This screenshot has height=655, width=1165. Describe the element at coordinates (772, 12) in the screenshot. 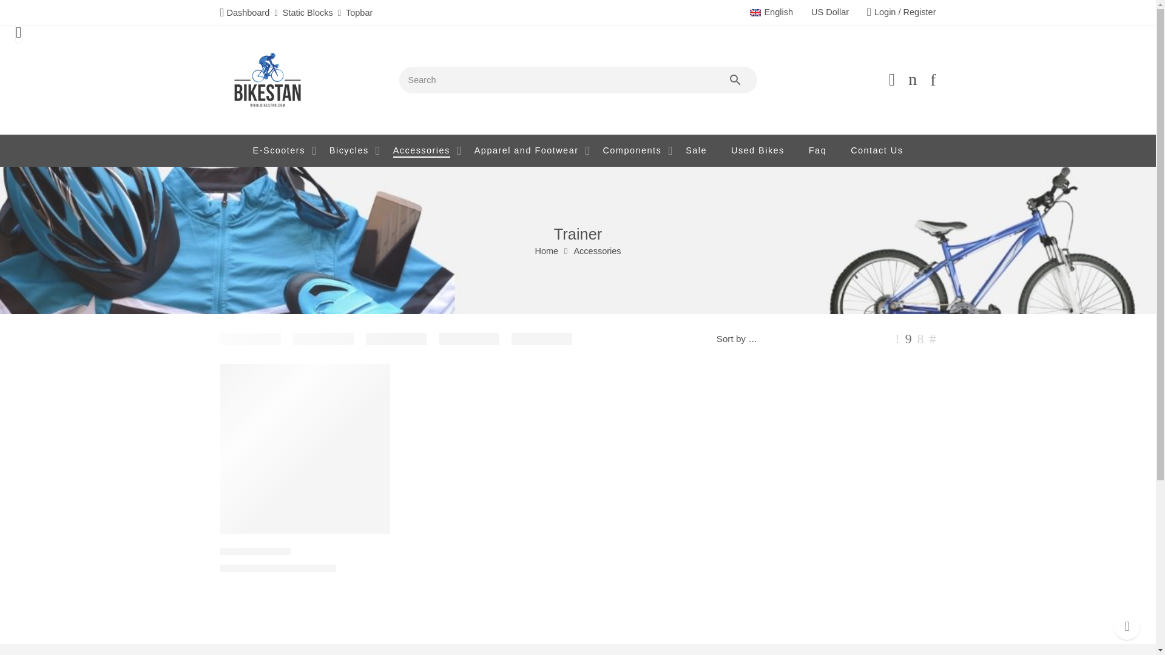

I see `English` at that location.